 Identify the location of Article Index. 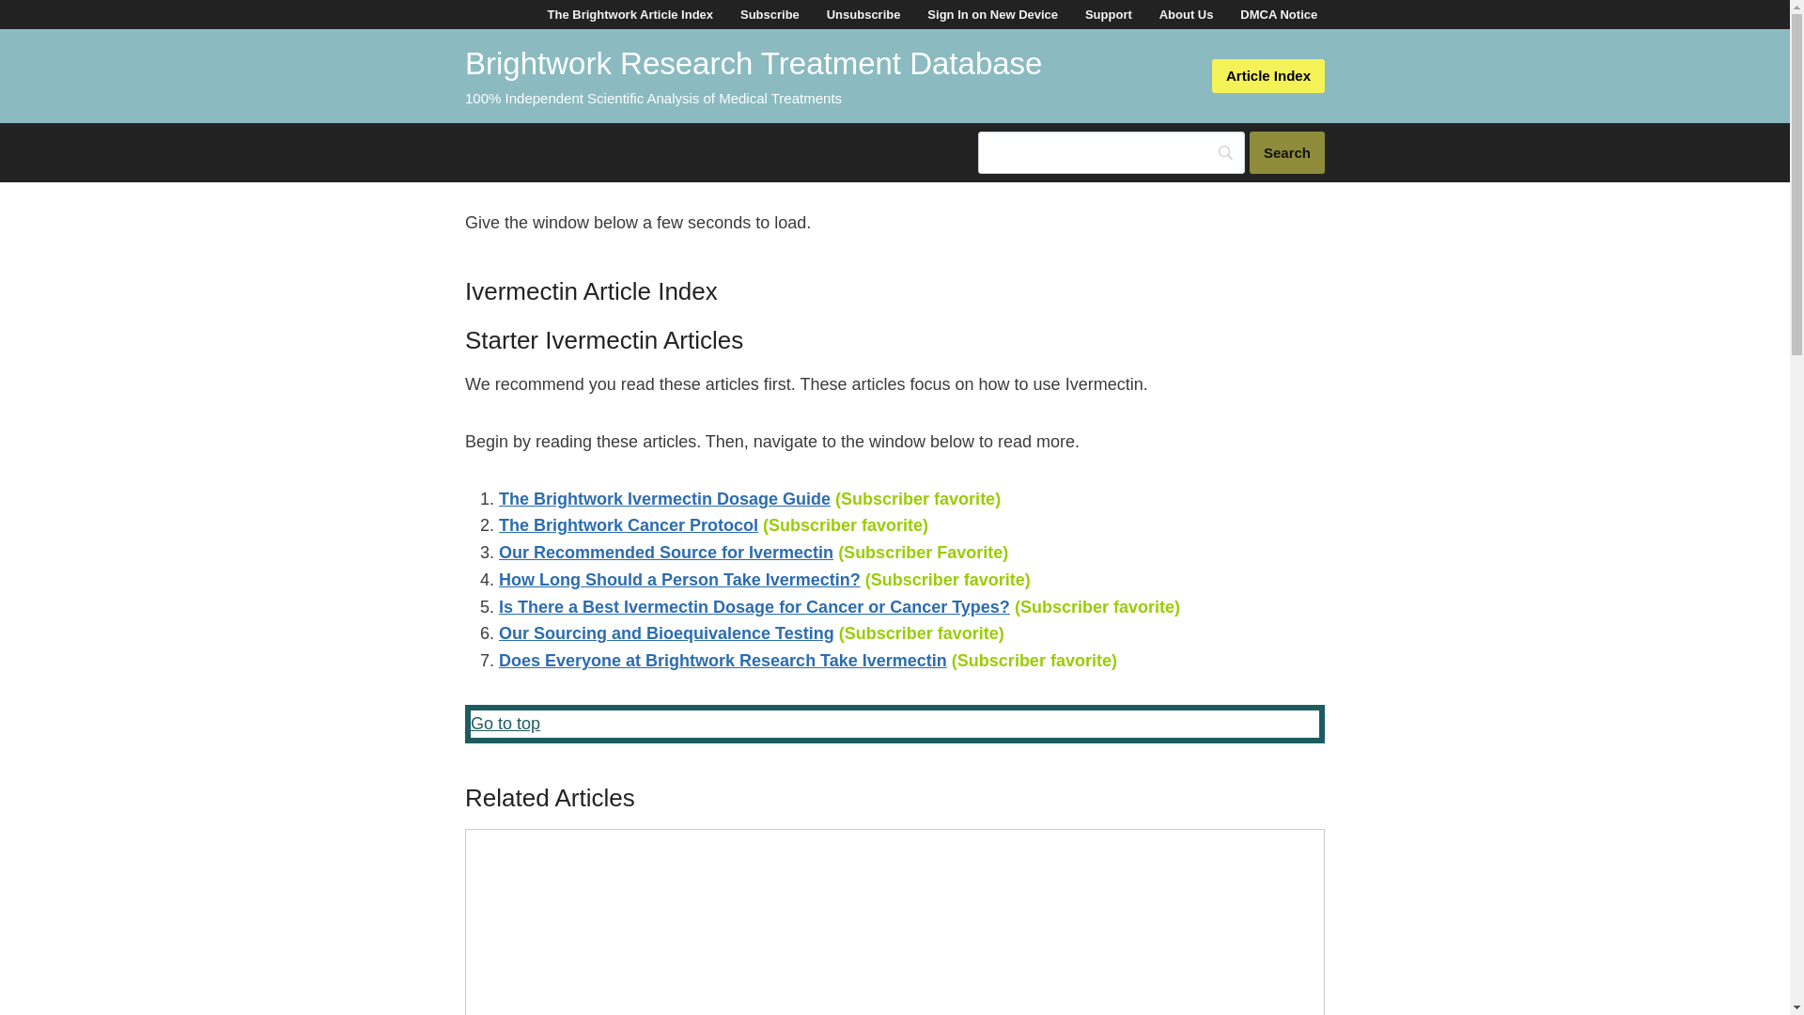
(1268, 75).